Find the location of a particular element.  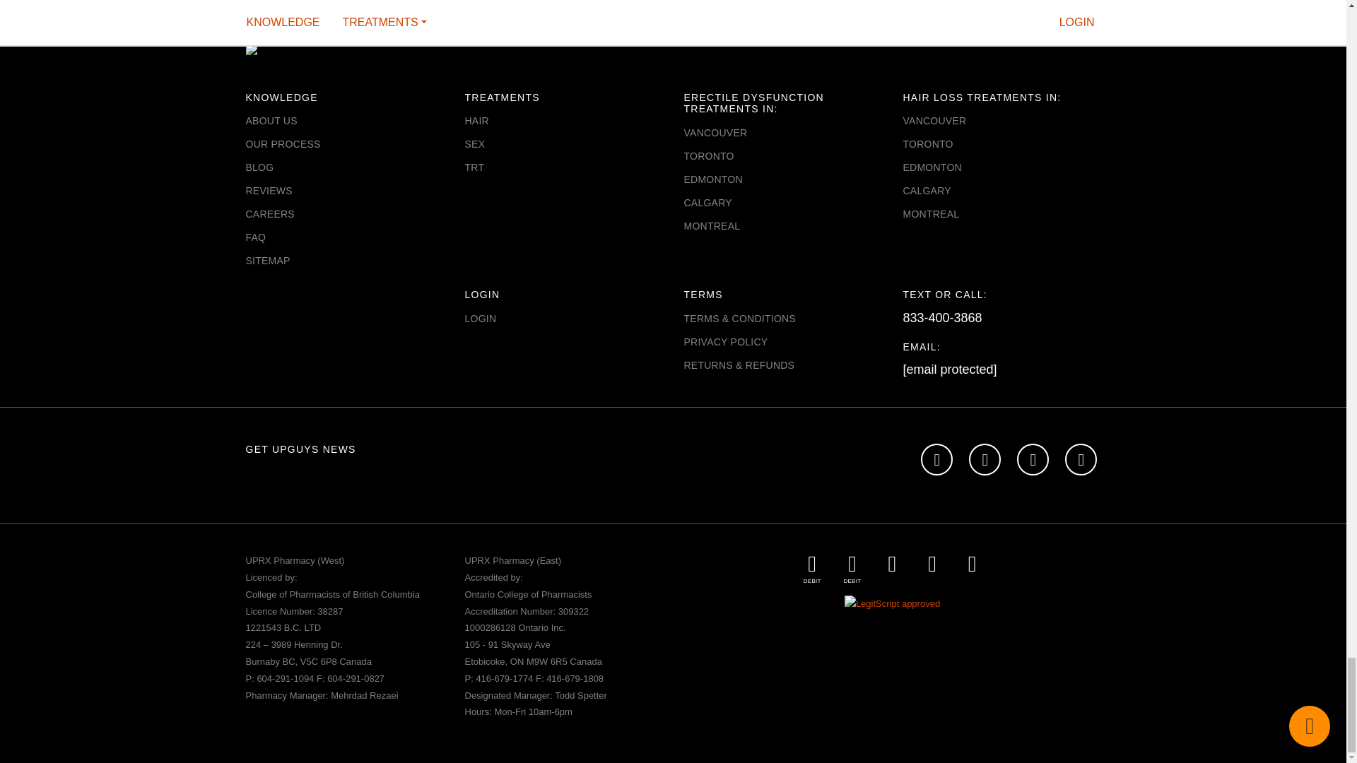

Reviews is located at coordinates (269, 191).